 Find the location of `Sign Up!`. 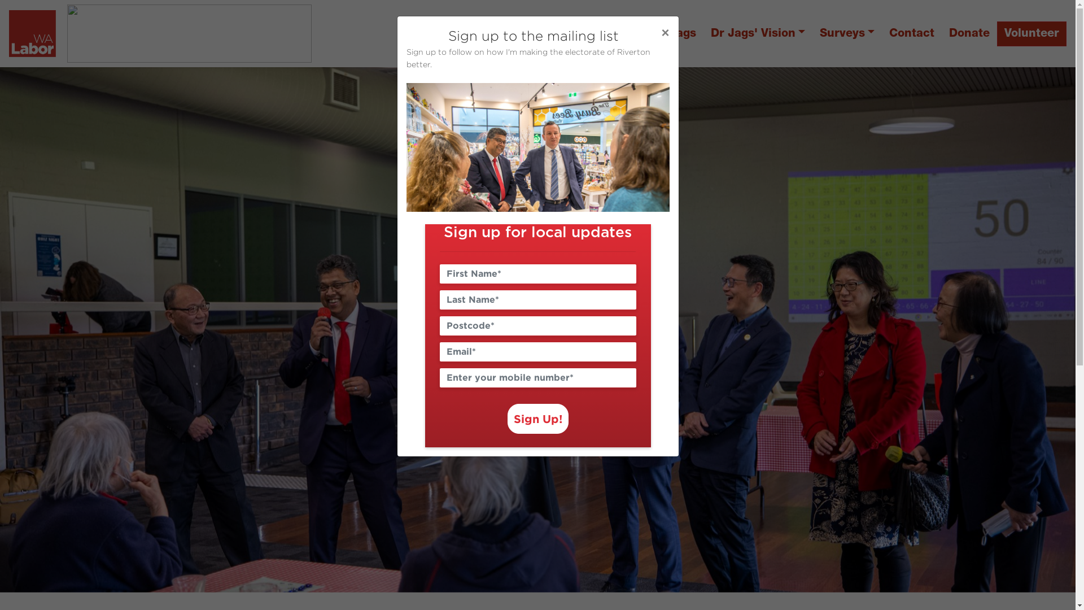

Sign Up! is located at coordinates (537, 419).